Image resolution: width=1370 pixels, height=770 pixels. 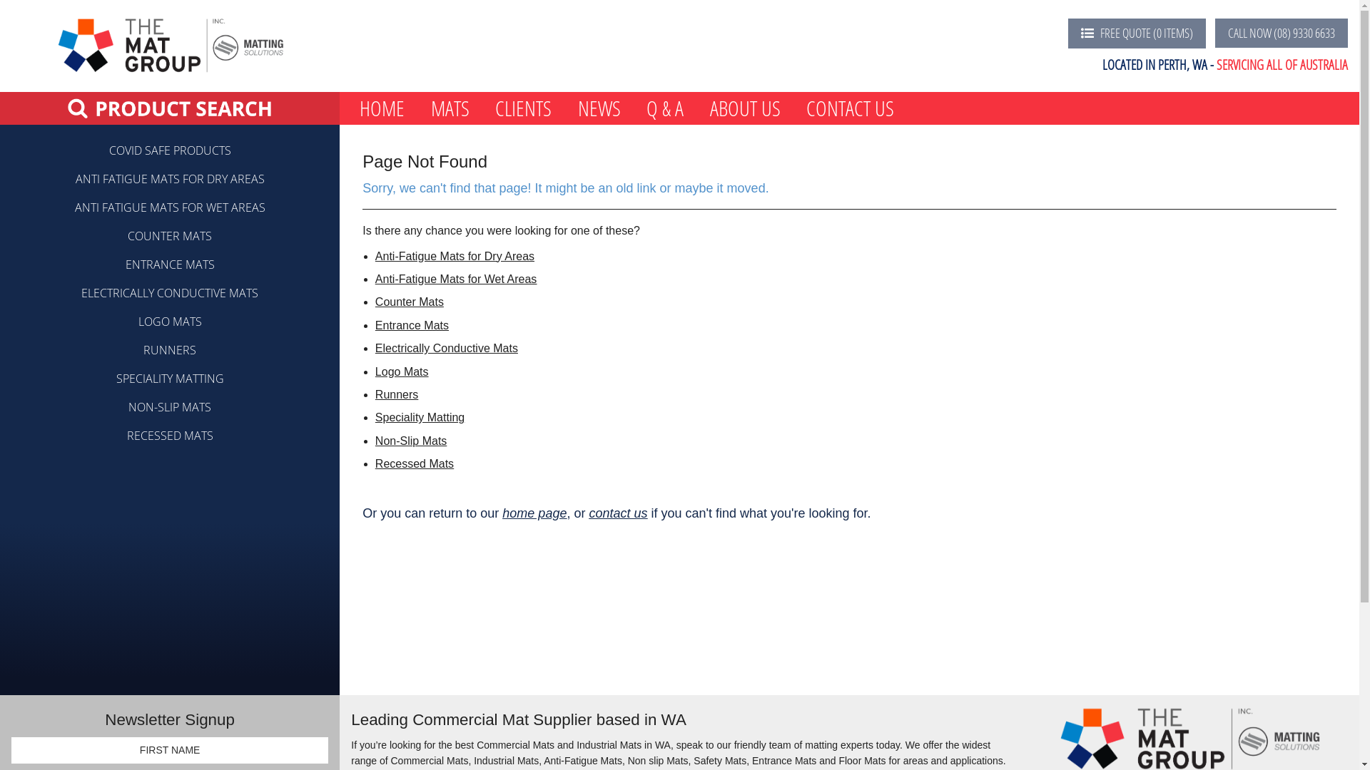 I want to click on SPECIALITY MATTING, so click(x=170, y=379).